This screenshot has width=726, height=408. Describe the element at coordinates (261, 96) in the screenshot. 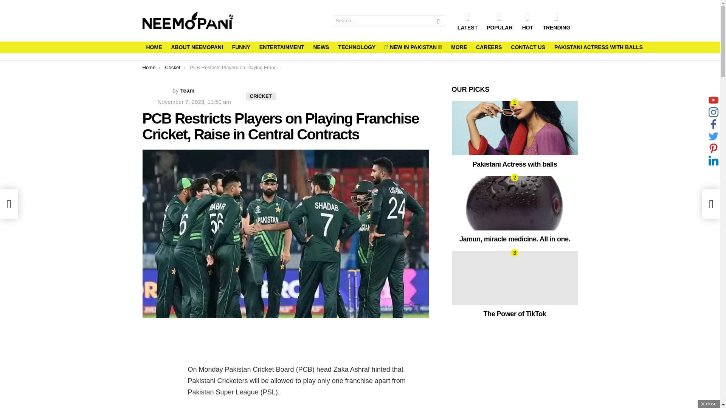

I see `CRICKET` at that location.